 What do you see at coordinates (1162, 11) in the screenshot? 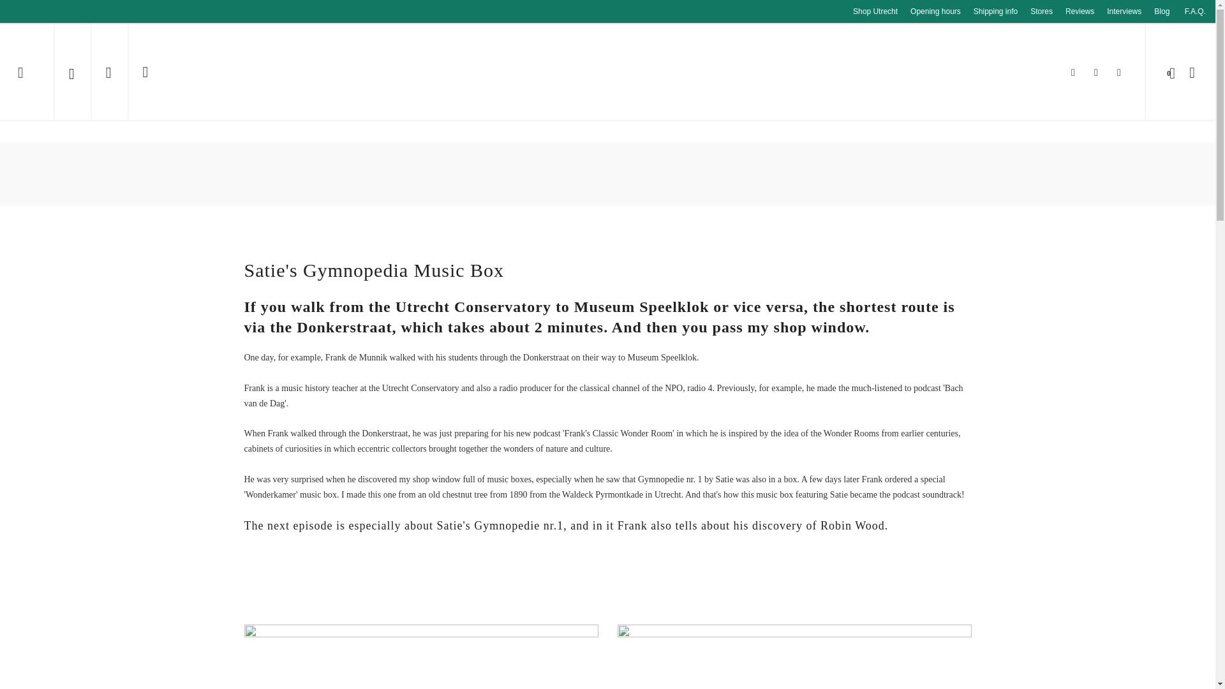
I see `Blog` at bounding box center [1162, 11].